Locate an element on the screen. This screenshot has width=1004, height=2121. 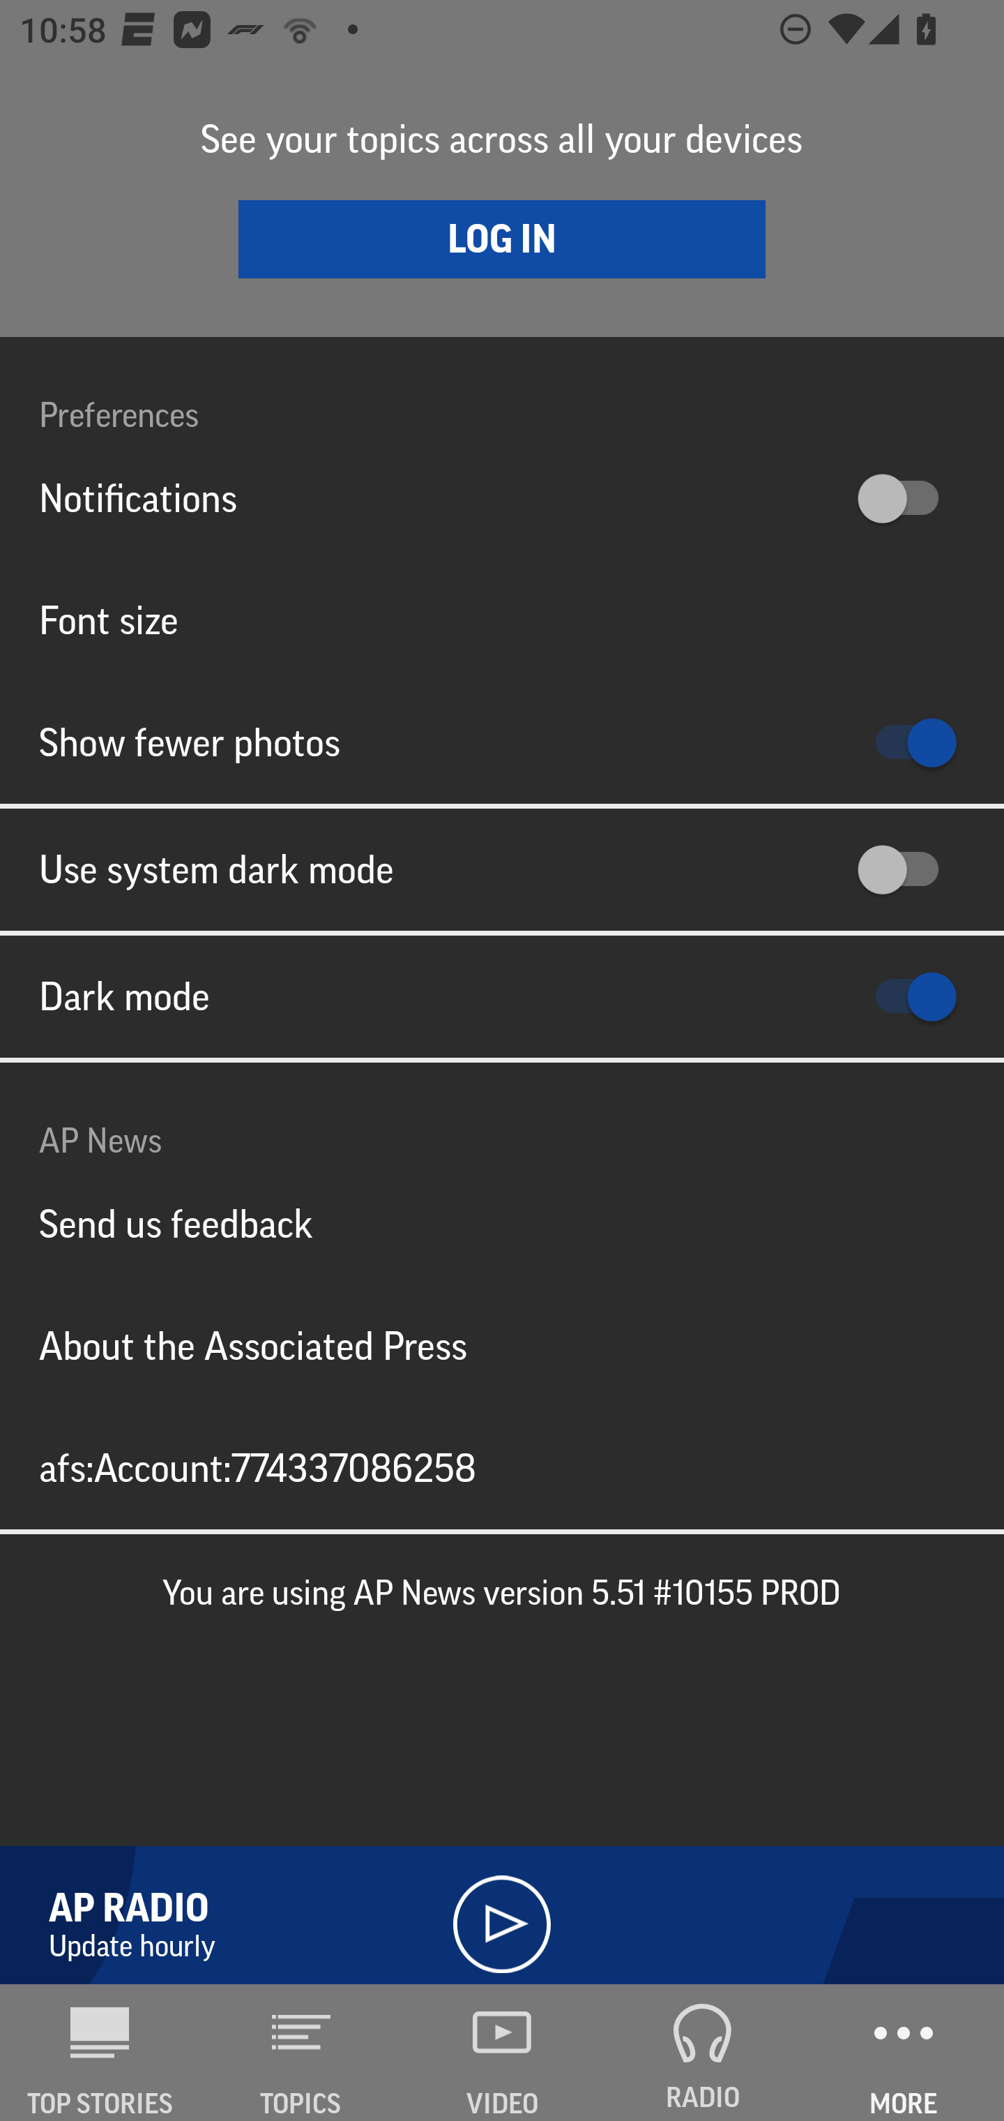
Font size is located at coordinates (502, 620).